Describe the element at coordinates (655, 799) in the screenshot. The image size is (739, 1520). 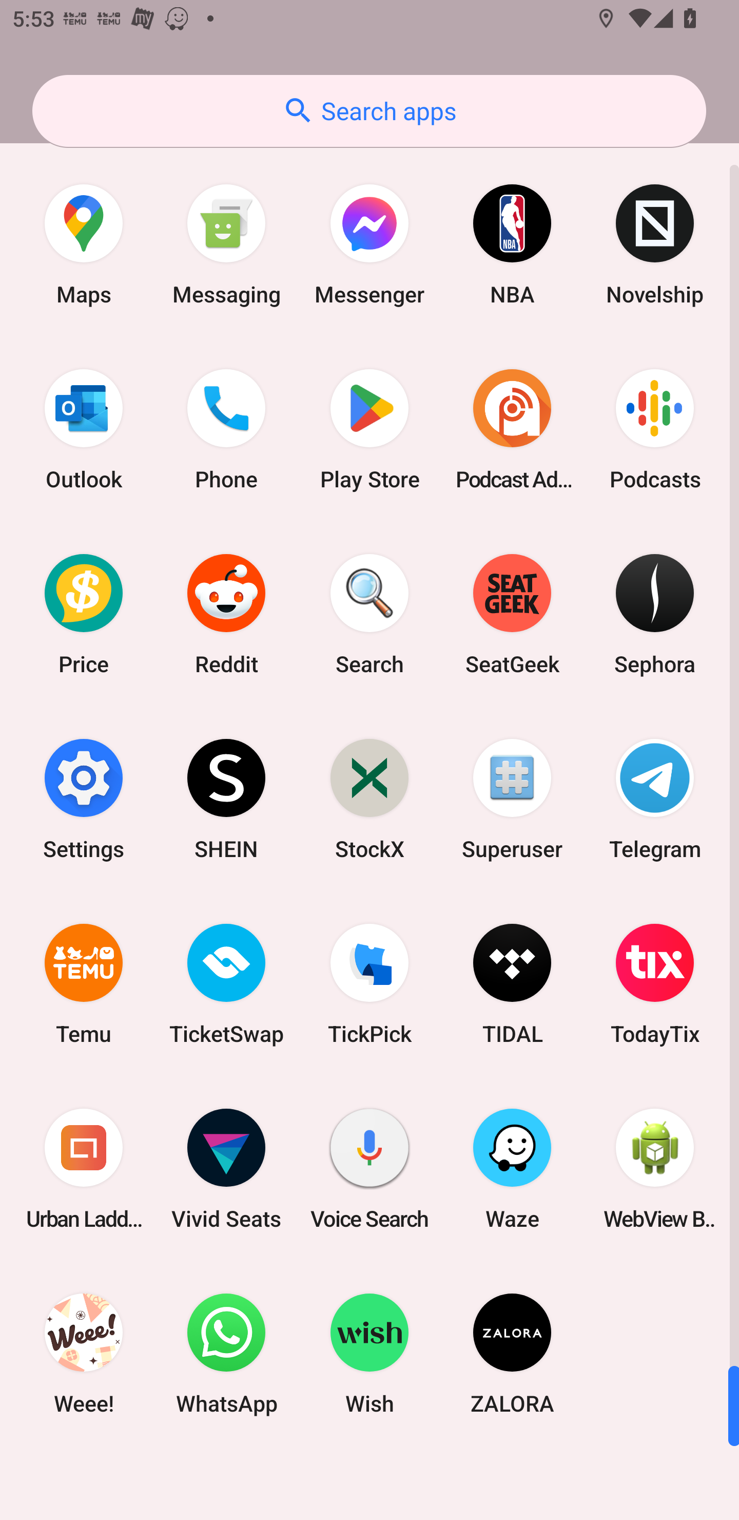
I see `Telegram` at that location.